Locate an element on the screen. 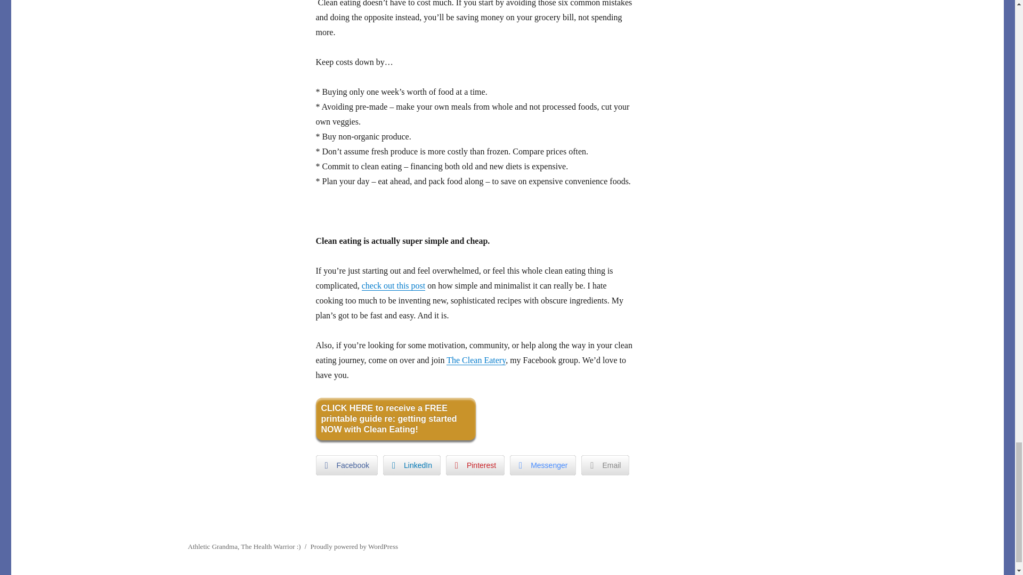 This screenshot has height=575, width=1023. Messenger is located at coordinates (542, 465).